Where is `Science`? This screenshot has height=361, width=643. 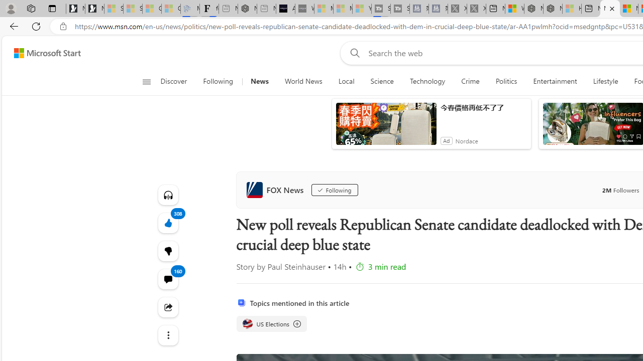 Science is located at coordinates (382, 81).